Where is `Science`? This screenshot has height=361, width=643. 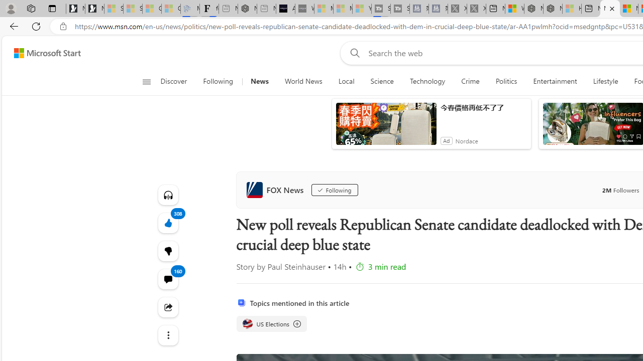 Science is located at coordinates (382, 81).